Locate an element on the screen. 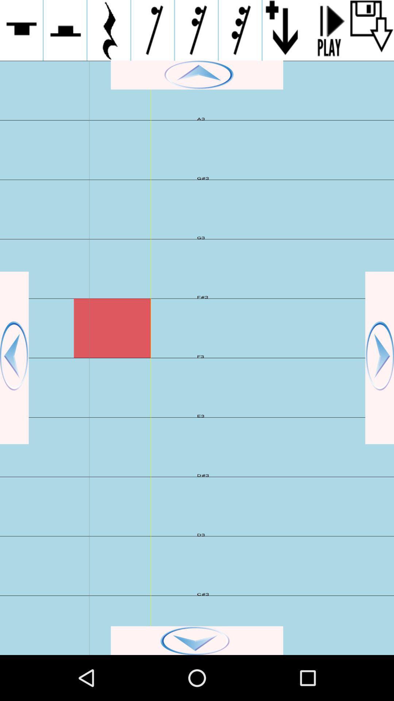 Image resolution: width=394 pixels, height=701 pixels. scroll up is located at coordinates (197, 75).